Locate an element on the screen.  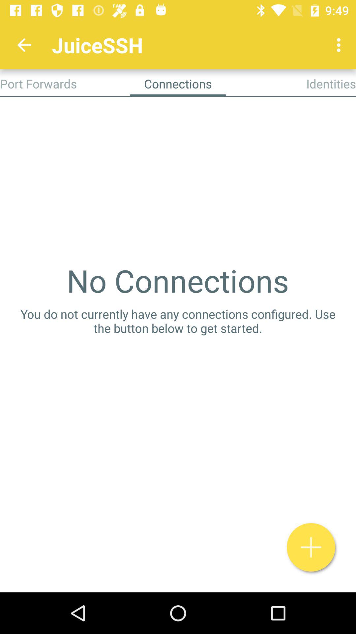
swipe to the you do not icon is located at coordinates (178, 321).